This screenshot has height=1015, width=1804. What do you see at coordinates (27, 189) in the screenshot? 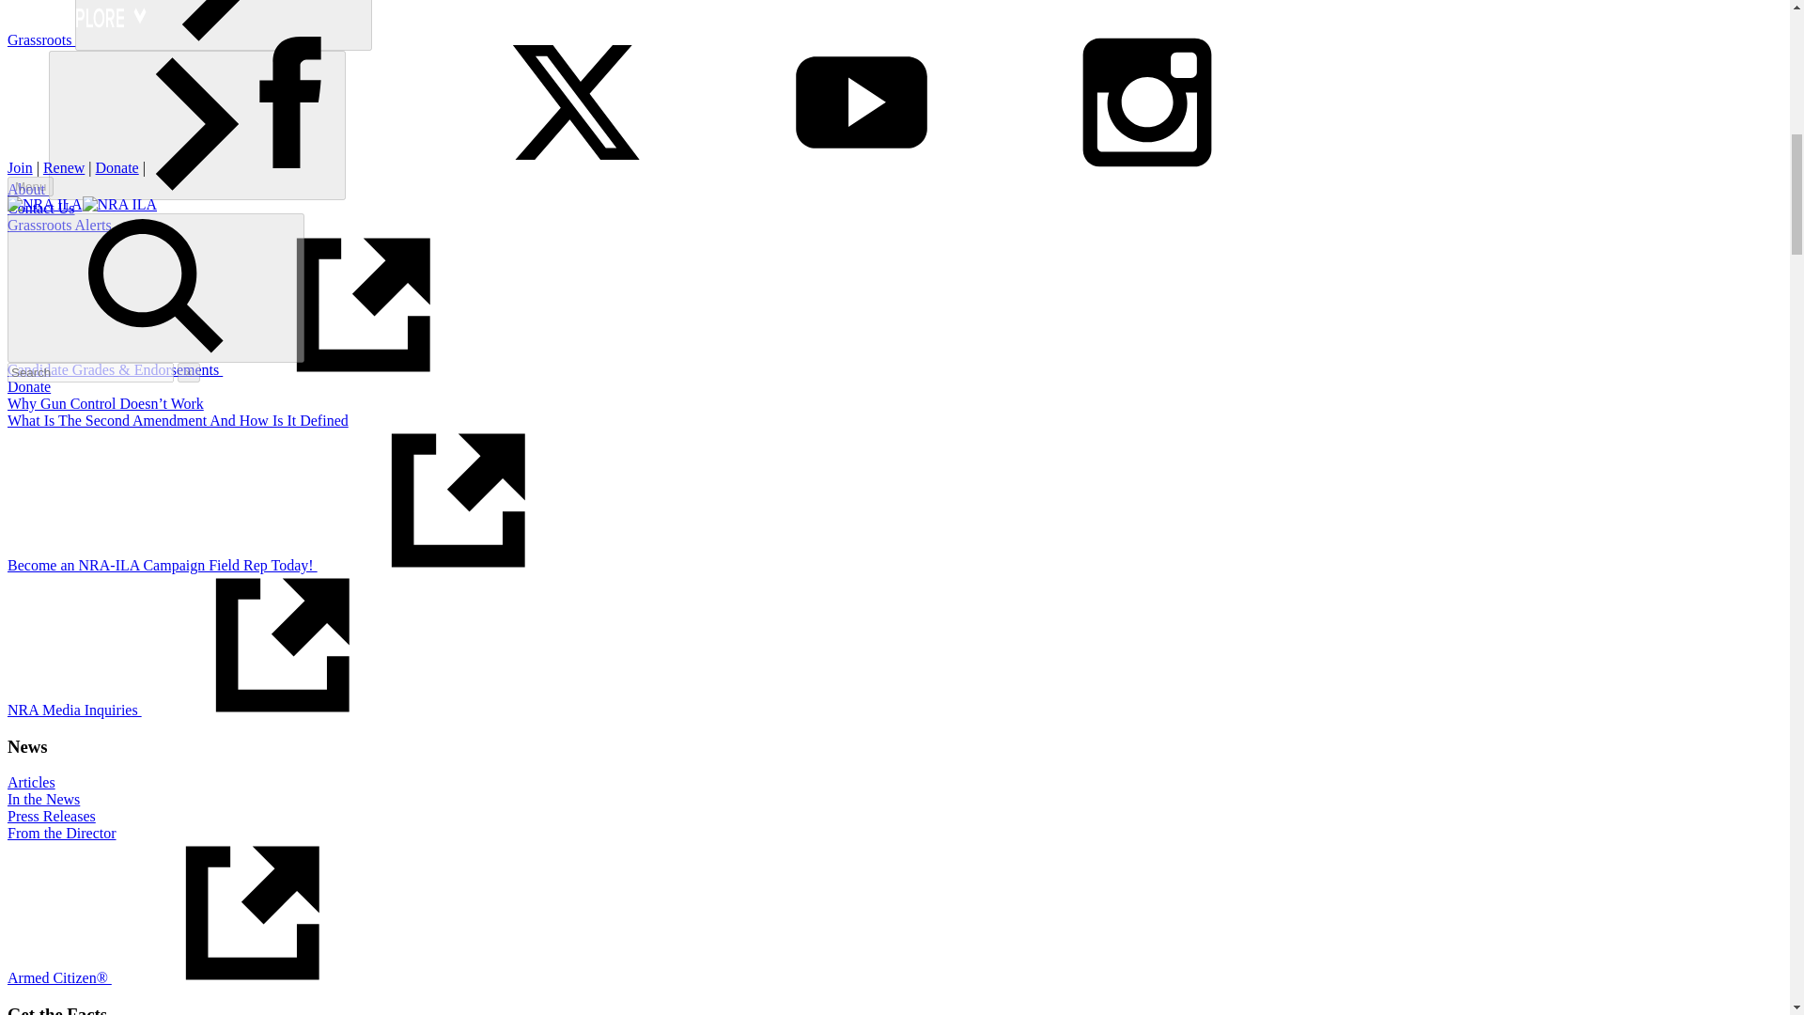
I see `About` at bounding box center [27, 189].